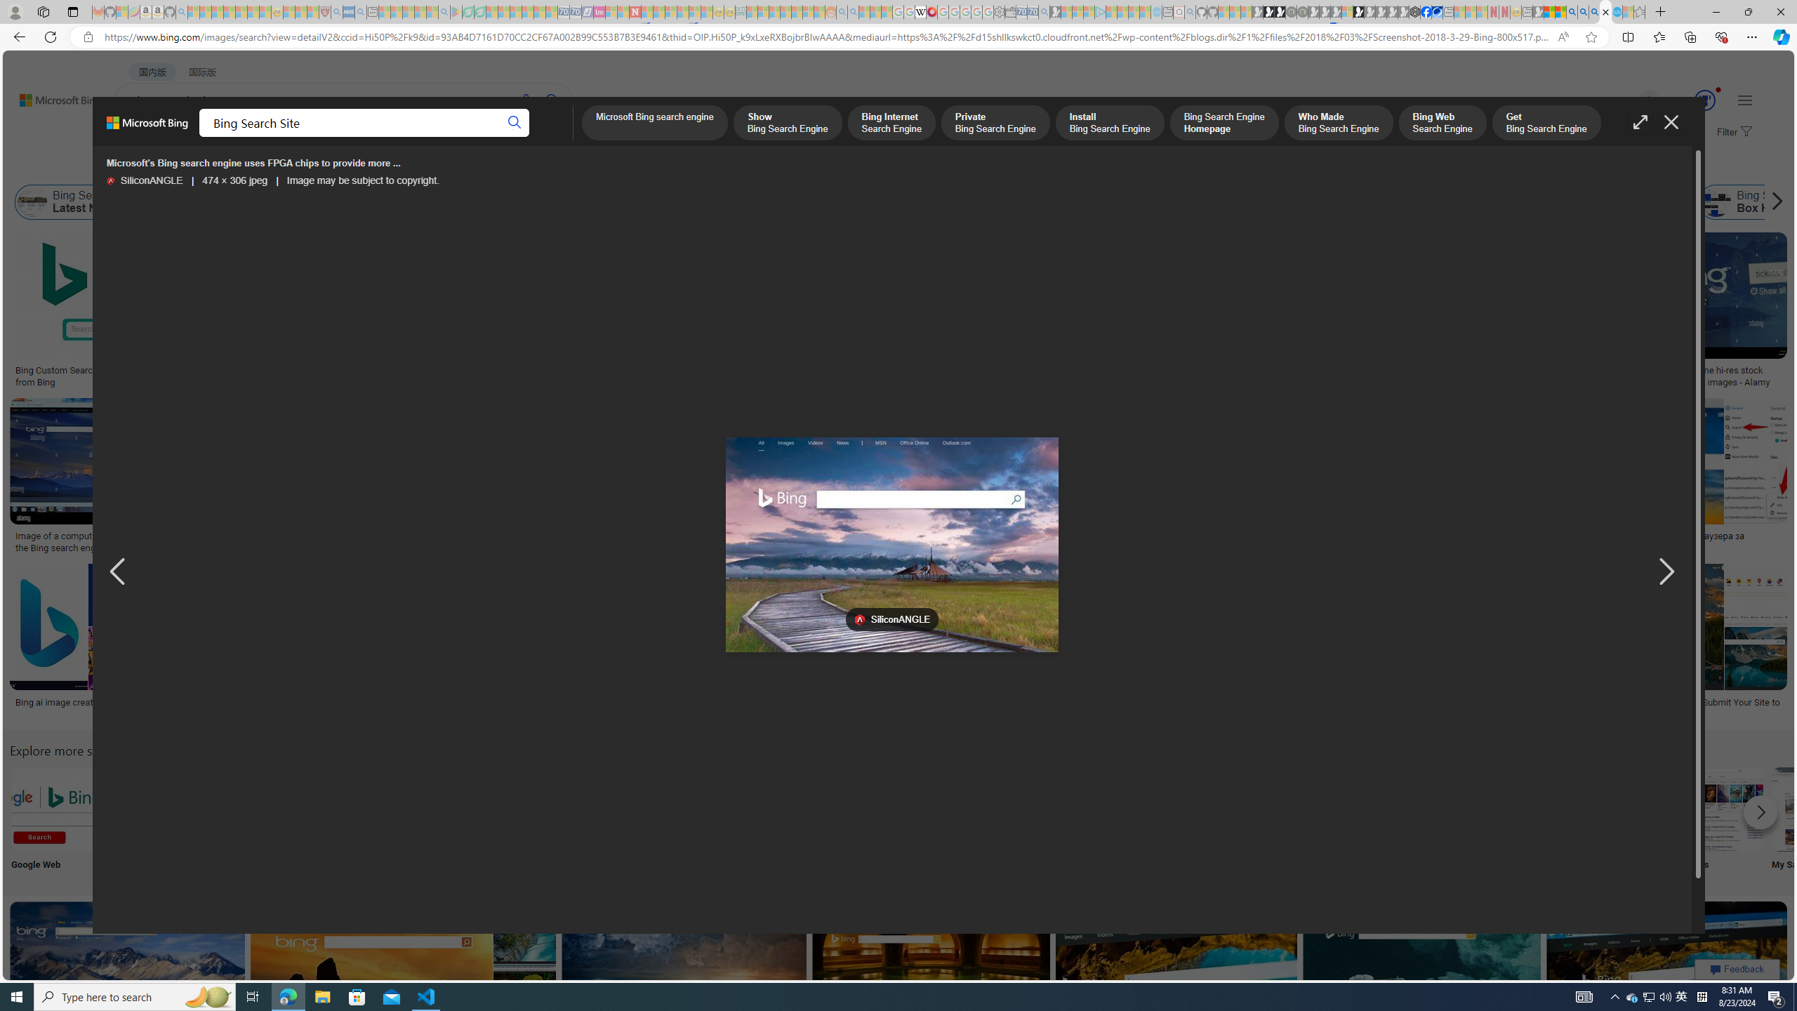 Image resolution: width=1797 pixels, height=1011 pixels. I want to click on Class: item col, so click(1756, 202).